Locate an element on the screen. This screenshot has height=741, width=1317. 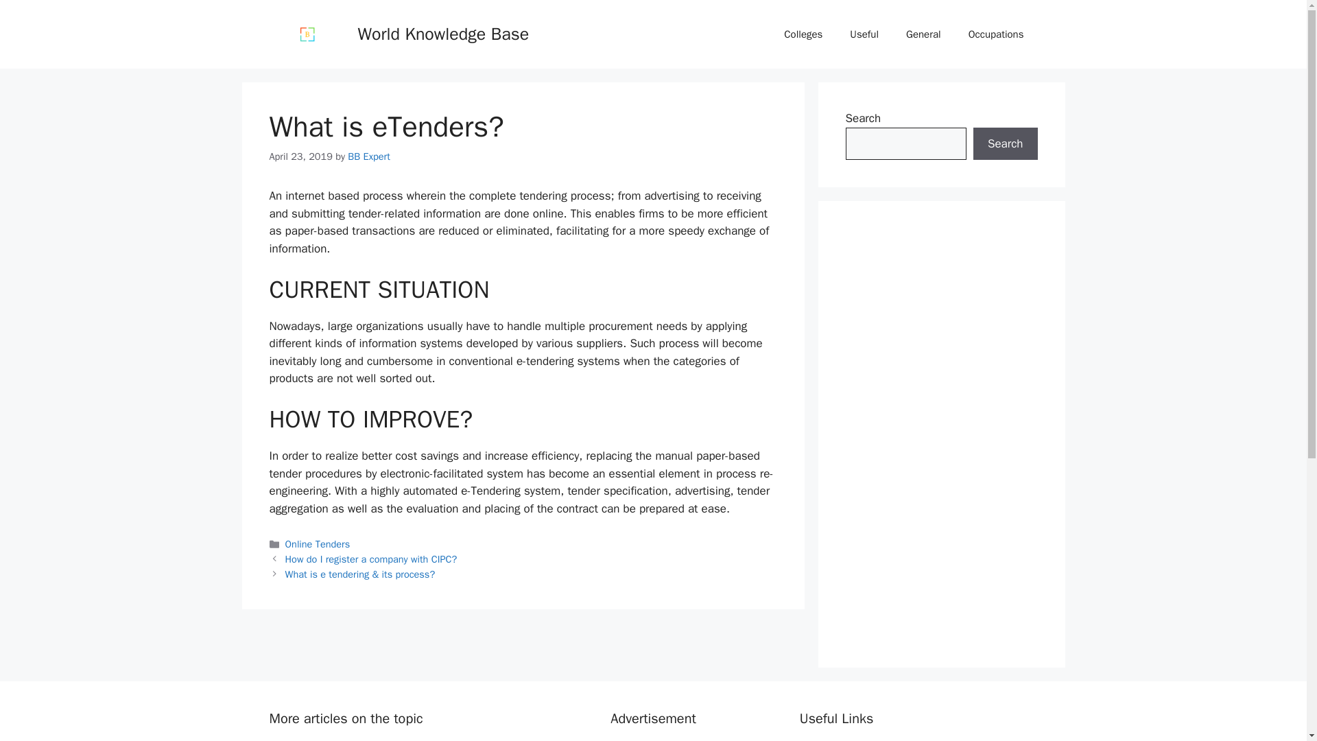
Online Tenders is located at coordinates (318, 544).